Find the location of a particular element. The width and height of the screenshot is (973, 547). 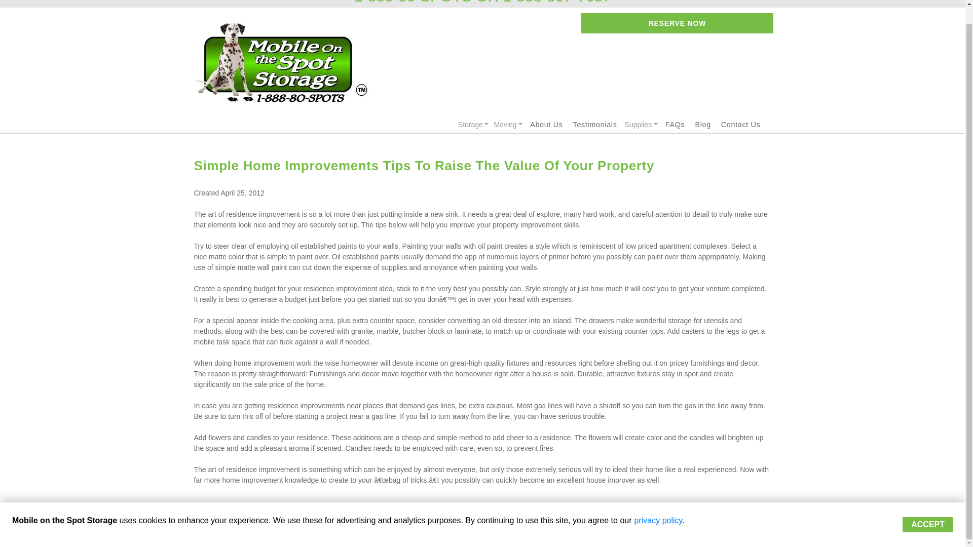

Powered by is located at coordinates (231, 532).